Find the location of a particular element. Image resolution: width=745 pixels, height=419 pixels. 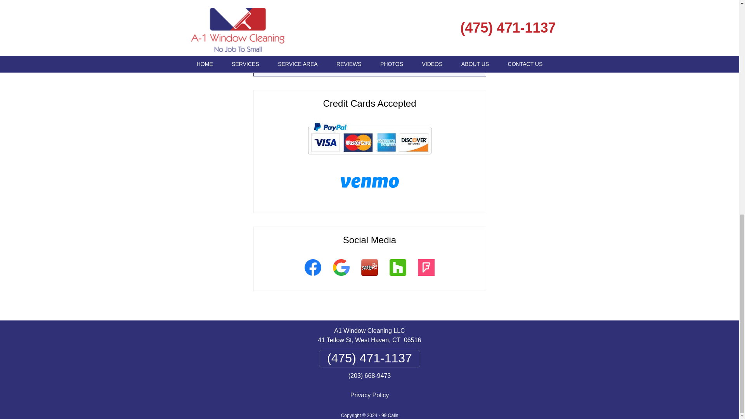

Houzz is located at coordinates (397, 277).